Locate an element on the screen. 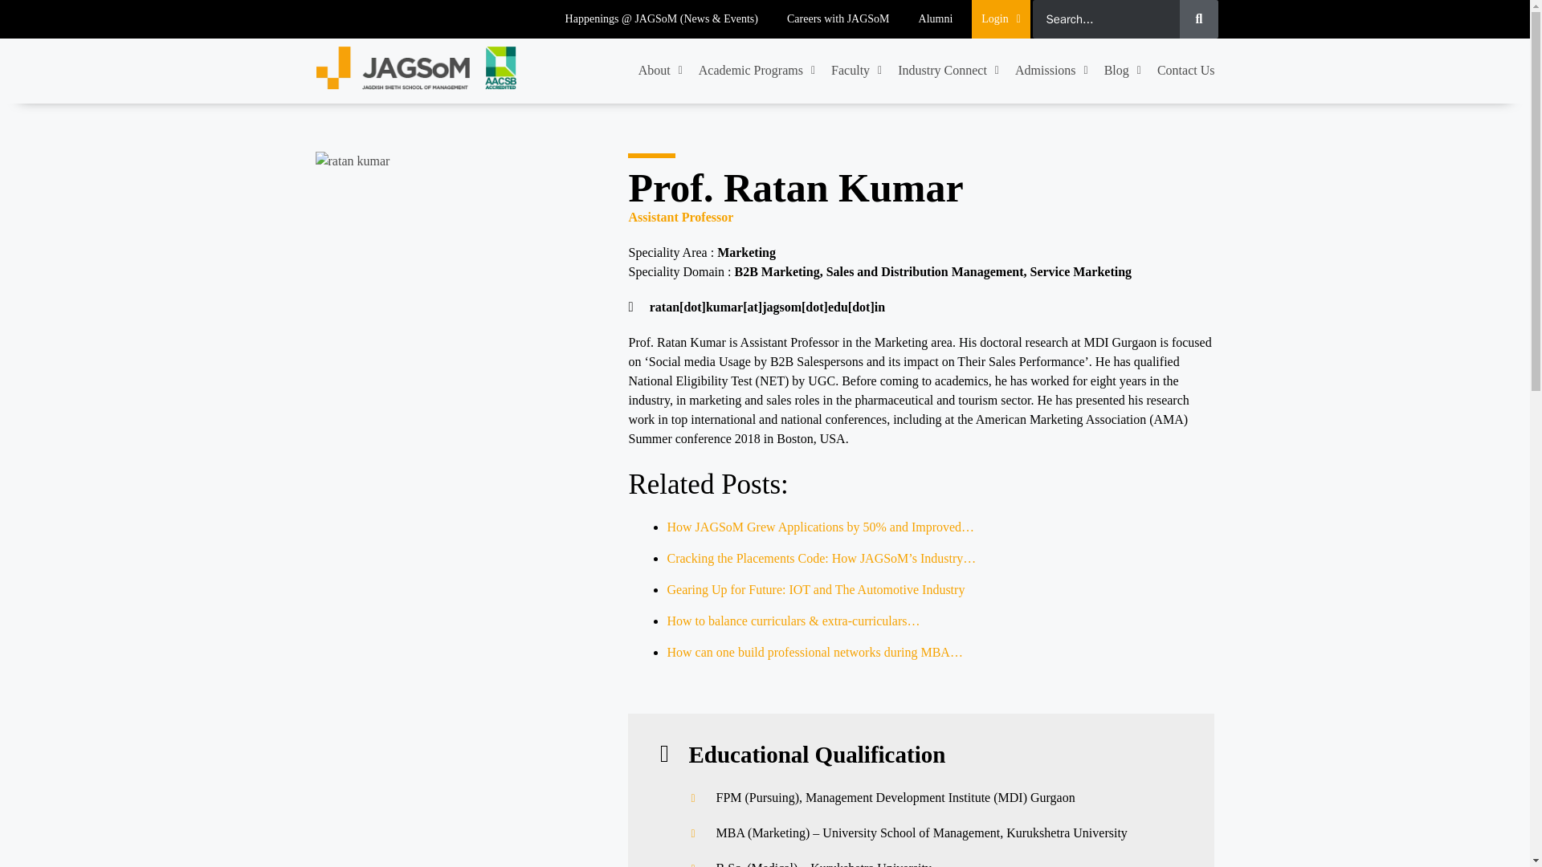 The width and height of the screenshot is (1542, 867). About is located at coordinates (660, 71).